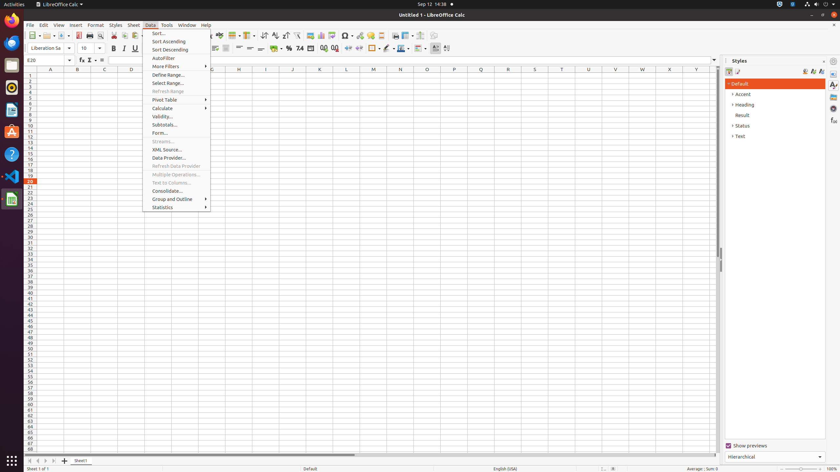 The width and height of the screenshot is (840, 472). Describe the element at coordinates (335, 49) in the screenshot. I see `Delete Decimal Place` at that location.